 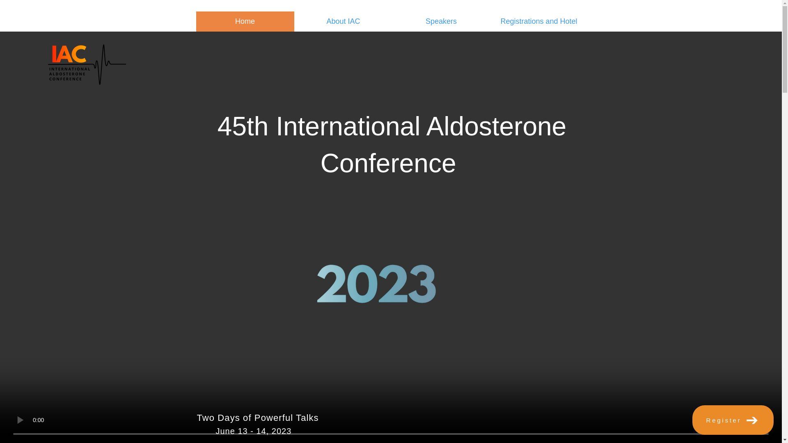 I want to click on About IAC, so click(x=343, y=21).